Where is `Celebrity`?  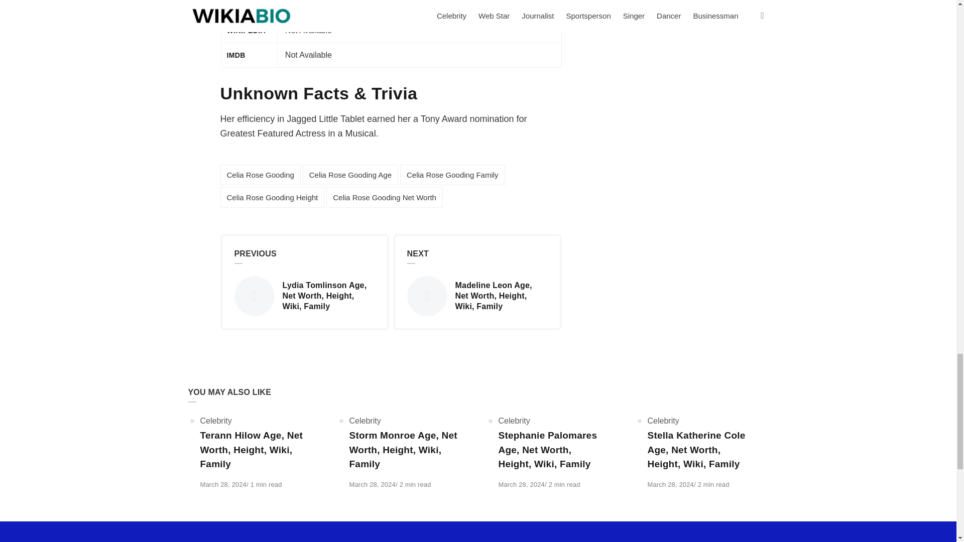 Celebrity is located at coordinates (215, 421).